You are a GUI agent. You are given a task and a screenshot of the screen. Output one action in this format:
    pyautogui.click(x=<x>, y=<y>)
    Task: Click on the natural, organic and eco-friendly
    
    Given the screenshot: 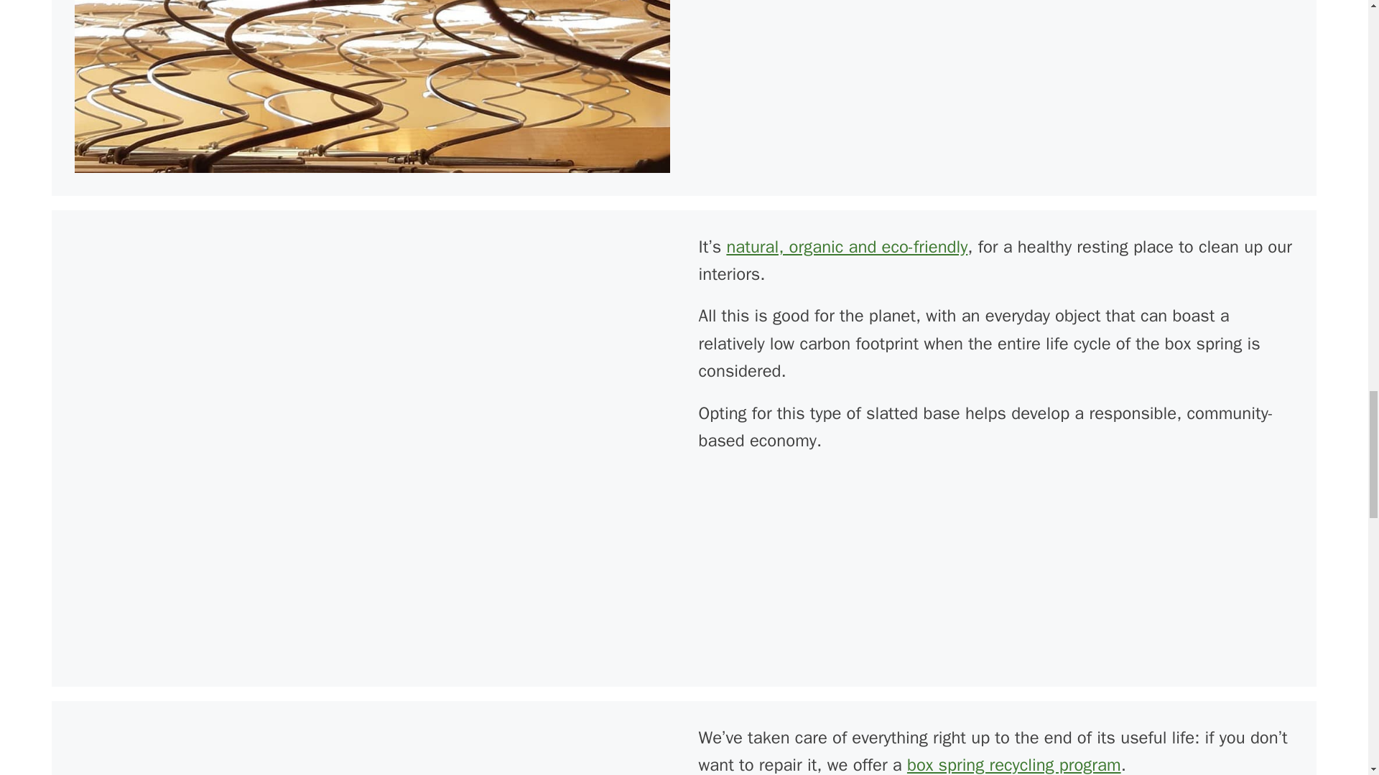 What is the action you would take?
    pyautogui.click(x=847, y=247)
    